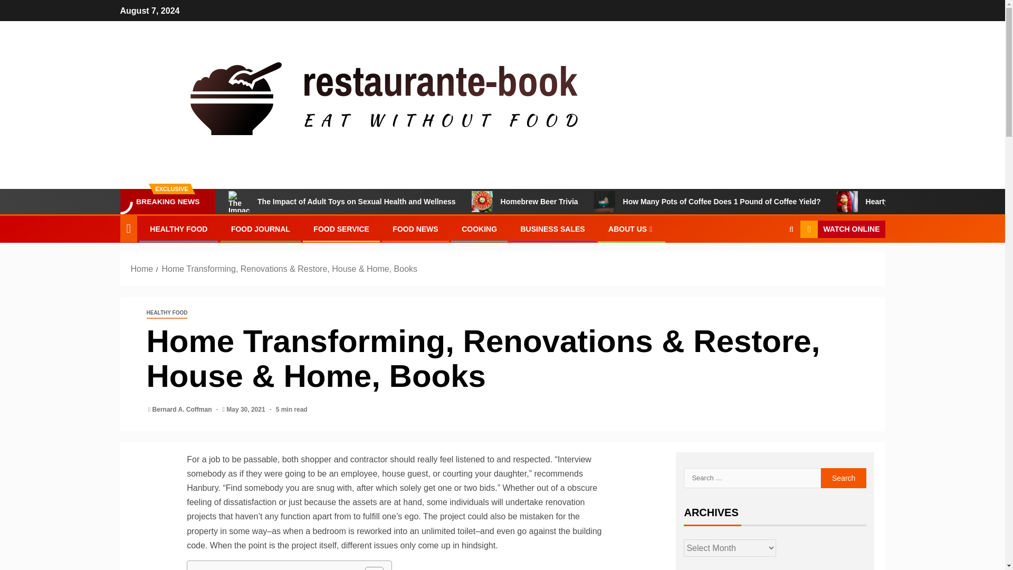 This screenshot has height=570, width=1013. I want to click on BUSINESS SALES, so click(552, 229).